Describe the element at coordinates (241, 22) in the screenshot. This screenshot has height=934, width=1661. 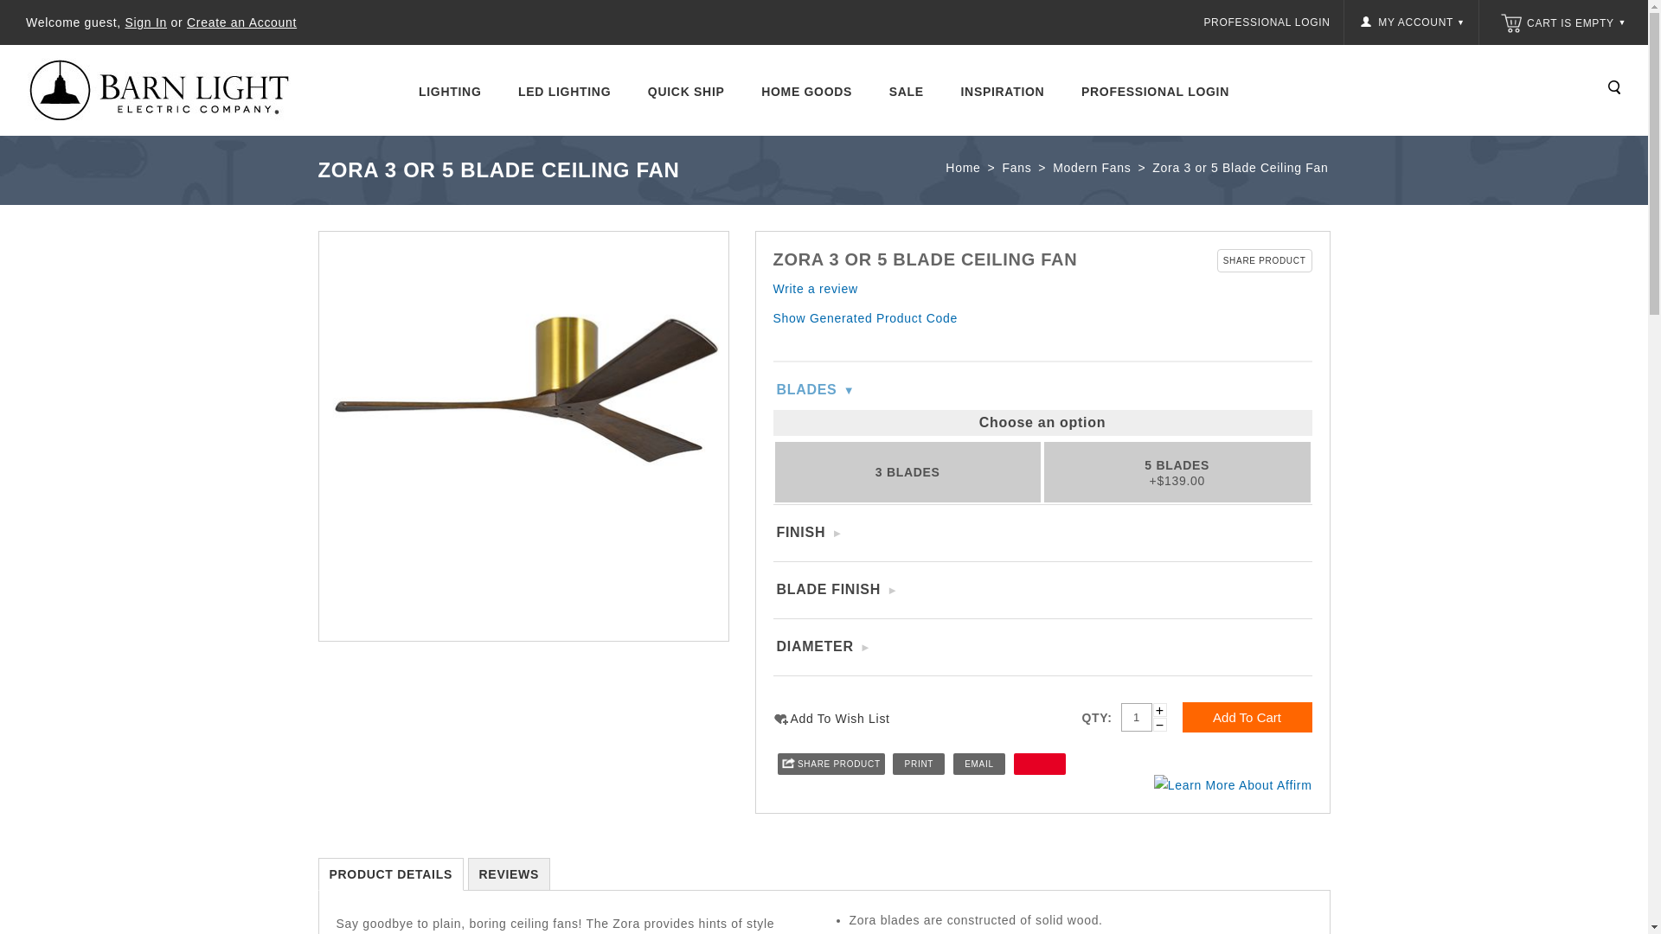
I see `Create an Account` at that location.